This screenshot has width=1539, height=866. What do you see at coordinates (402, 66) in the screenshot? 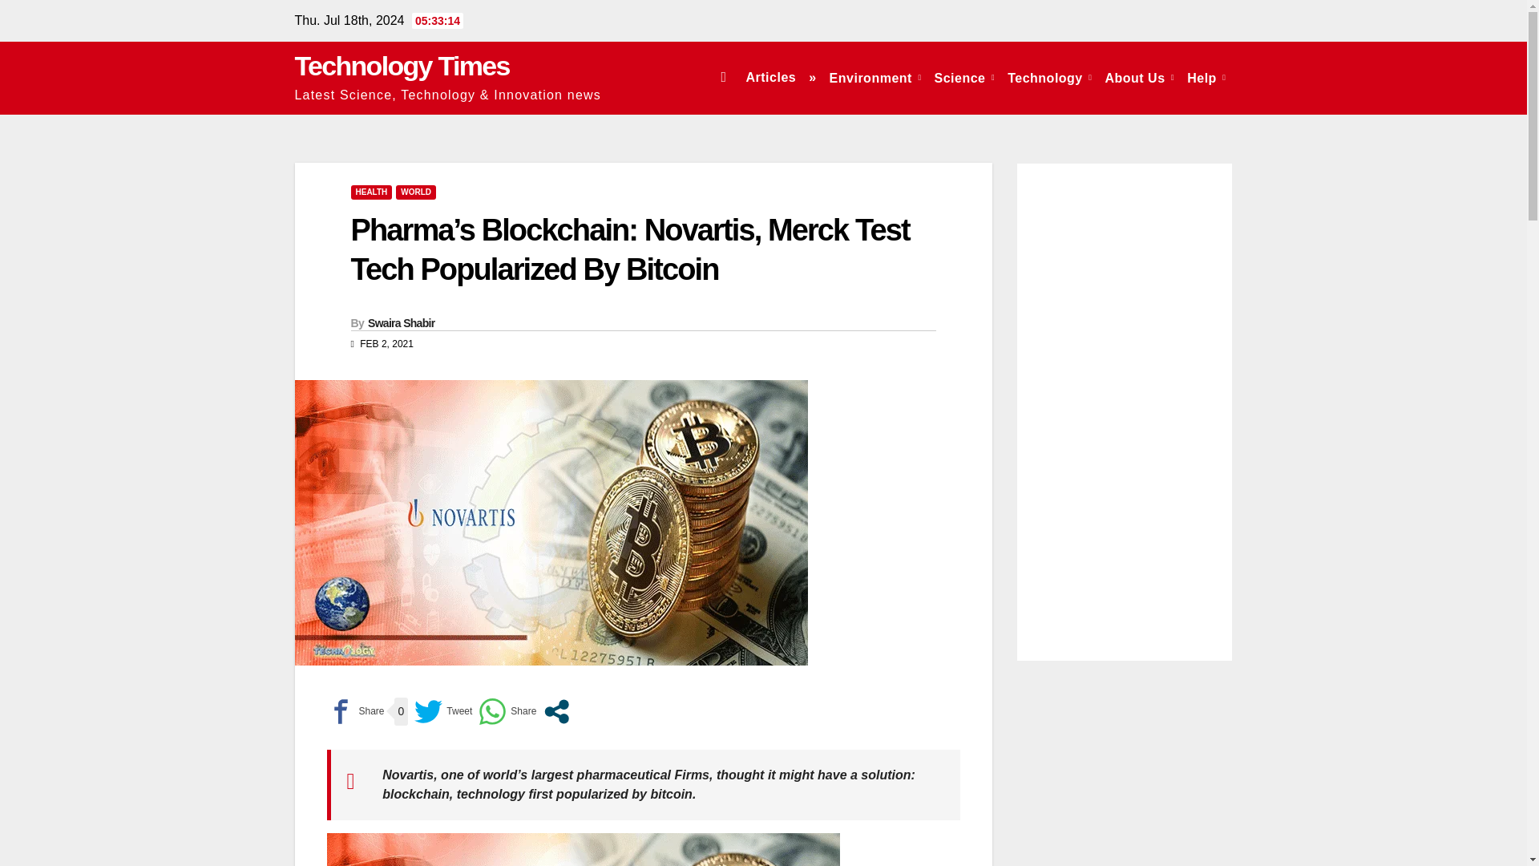
I see `Technology Times` at bounding box center [402, 66].